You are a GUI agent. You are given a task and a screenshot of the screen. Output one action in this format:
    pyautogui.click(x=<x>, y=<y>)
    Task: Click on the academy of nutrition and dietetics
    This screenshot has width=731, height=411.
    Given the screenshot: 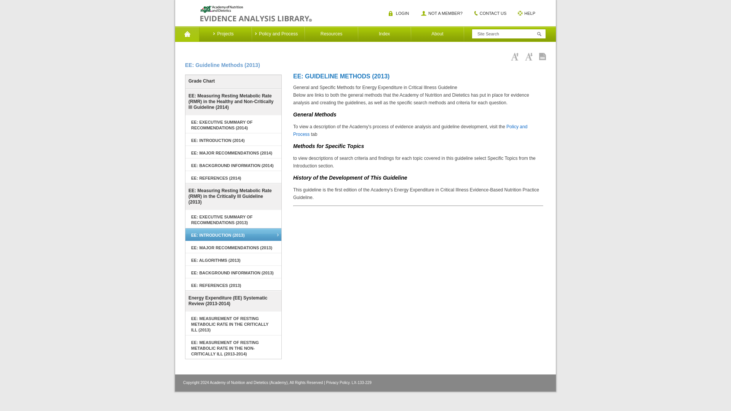 What is the action you would take?
    pyautogui.click(x=256, y=14)
    